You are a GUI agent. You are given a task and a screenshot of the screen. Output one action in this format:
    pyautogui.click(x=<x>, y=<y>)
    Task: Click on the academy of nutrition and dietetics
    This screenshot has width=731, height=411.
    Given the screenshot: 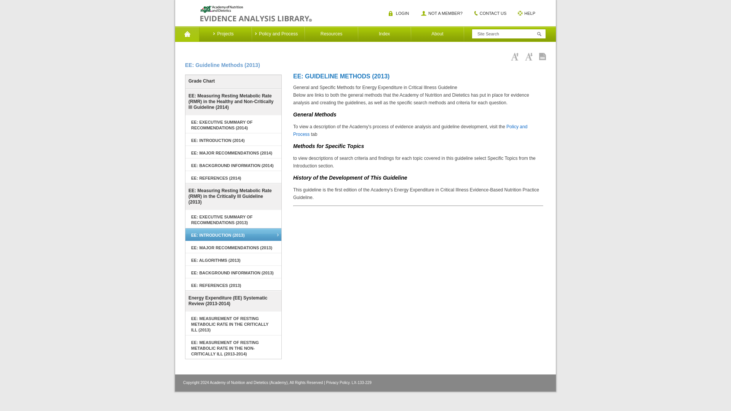 What is the action you would take?
    pyautogui.click(x=256, y=14)
    